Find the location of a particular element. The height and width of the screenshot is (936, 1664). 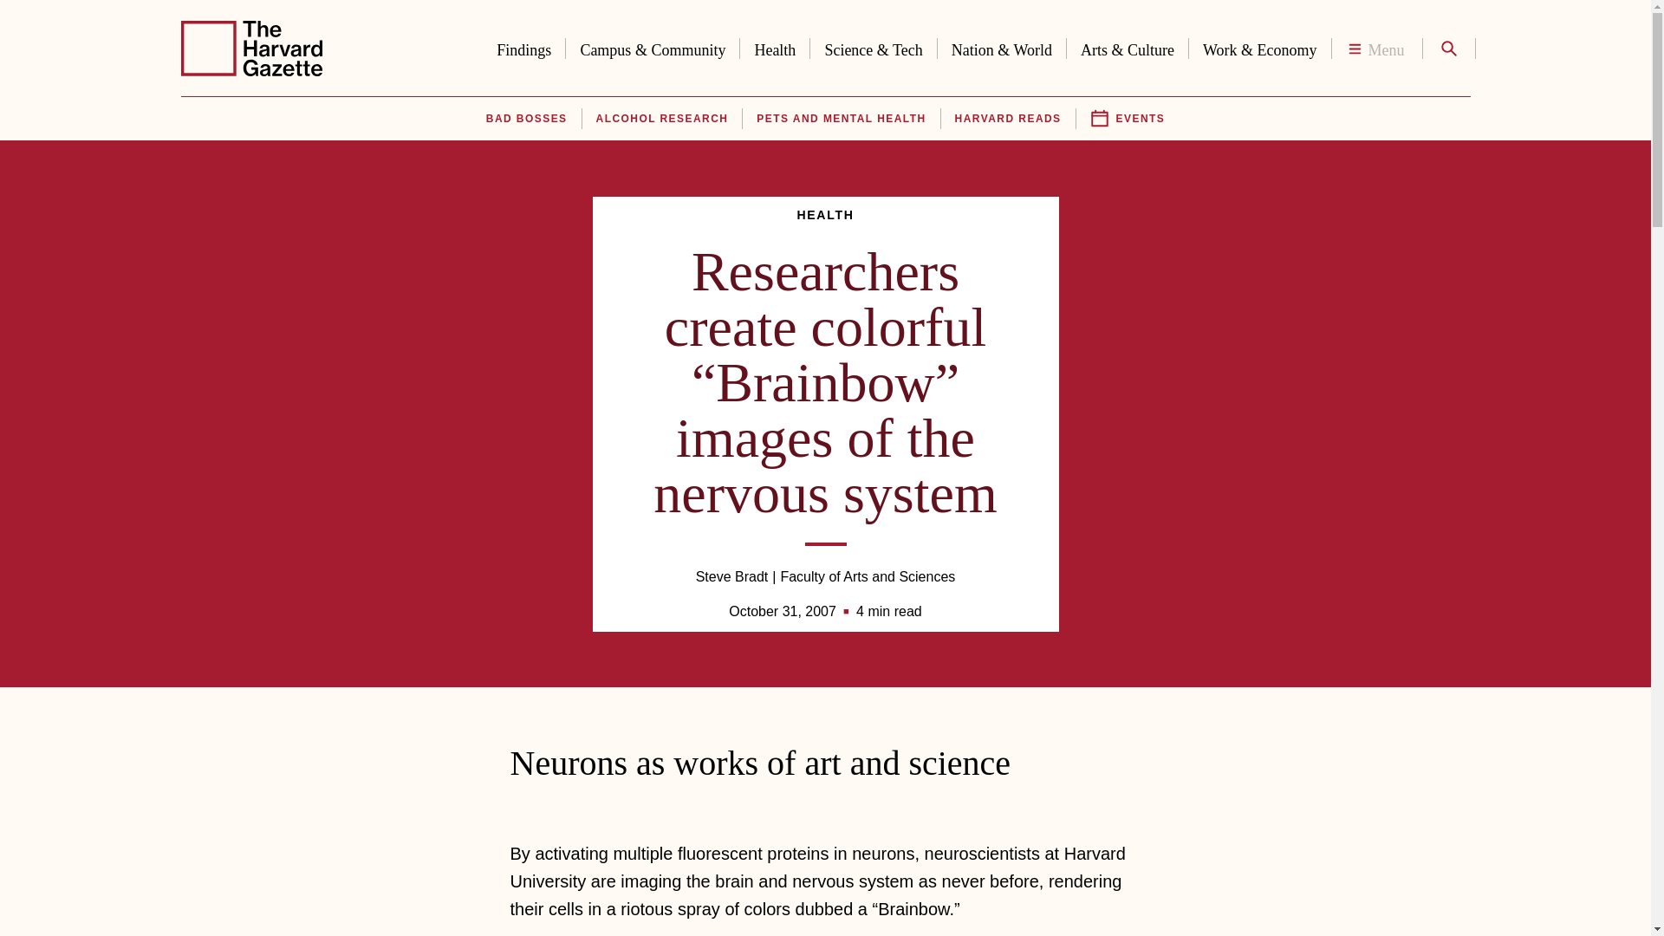

Findings is located at coordinates (523, 47).